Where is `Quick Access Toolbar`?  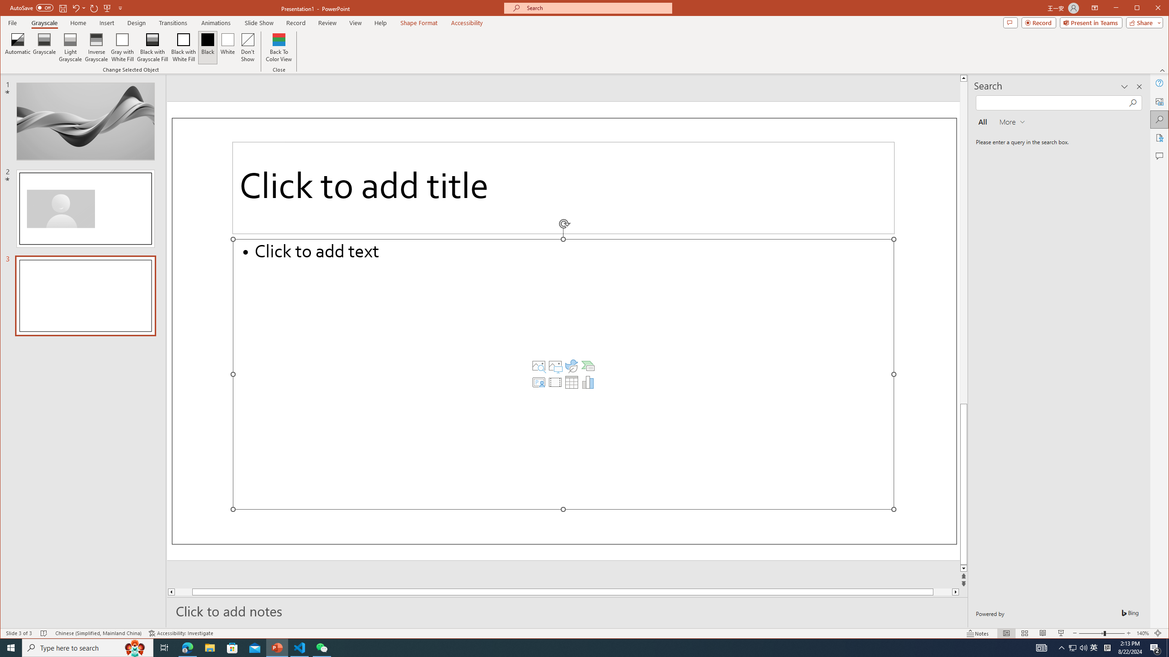 Quick Access Toolbar is located at coordinates (67, 8).